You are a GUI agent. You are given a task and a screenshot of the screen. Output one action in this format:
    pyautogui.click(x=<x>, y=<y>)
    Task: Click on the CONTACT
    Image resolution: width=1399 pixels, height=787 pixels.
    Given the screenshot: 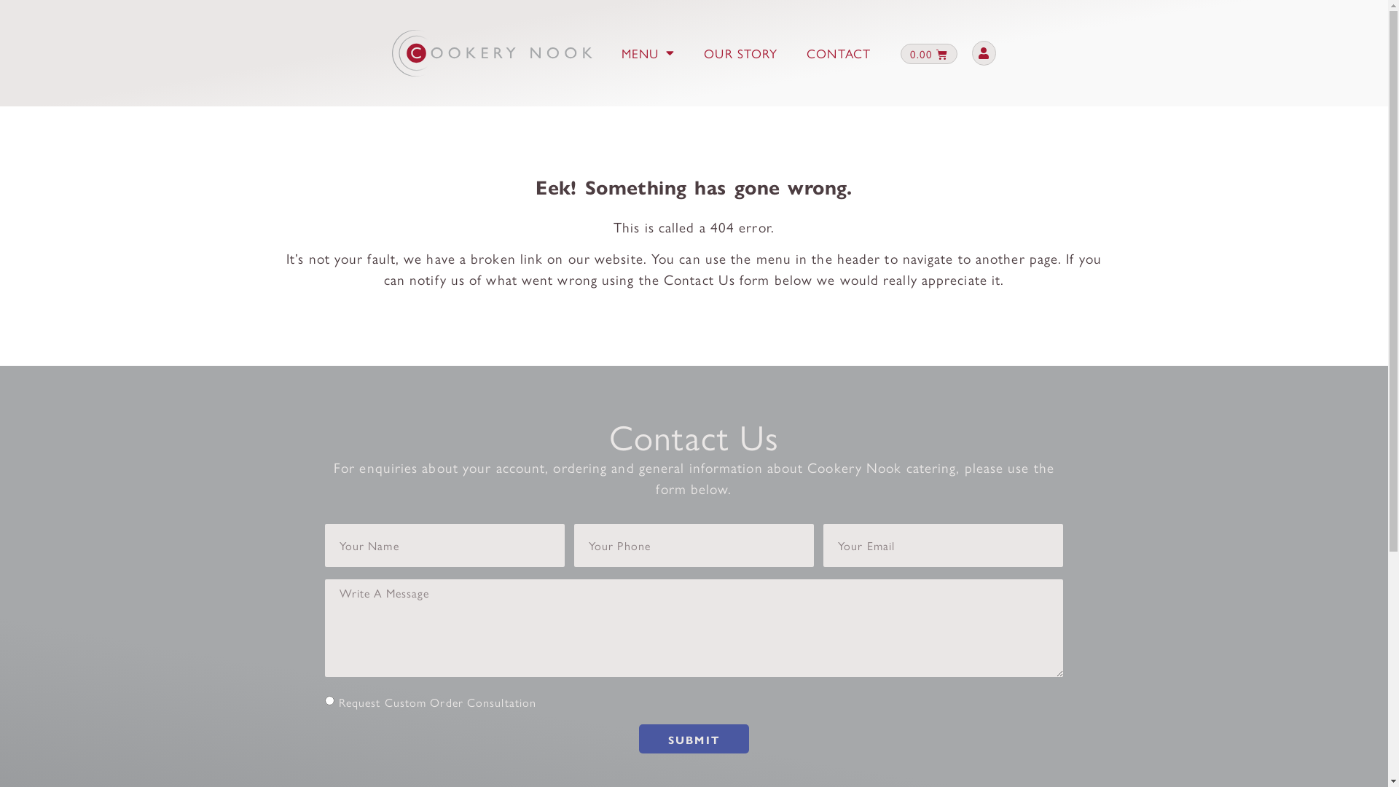 What is the action you would take?
    pyautogui.click(x=839, y=53)
    